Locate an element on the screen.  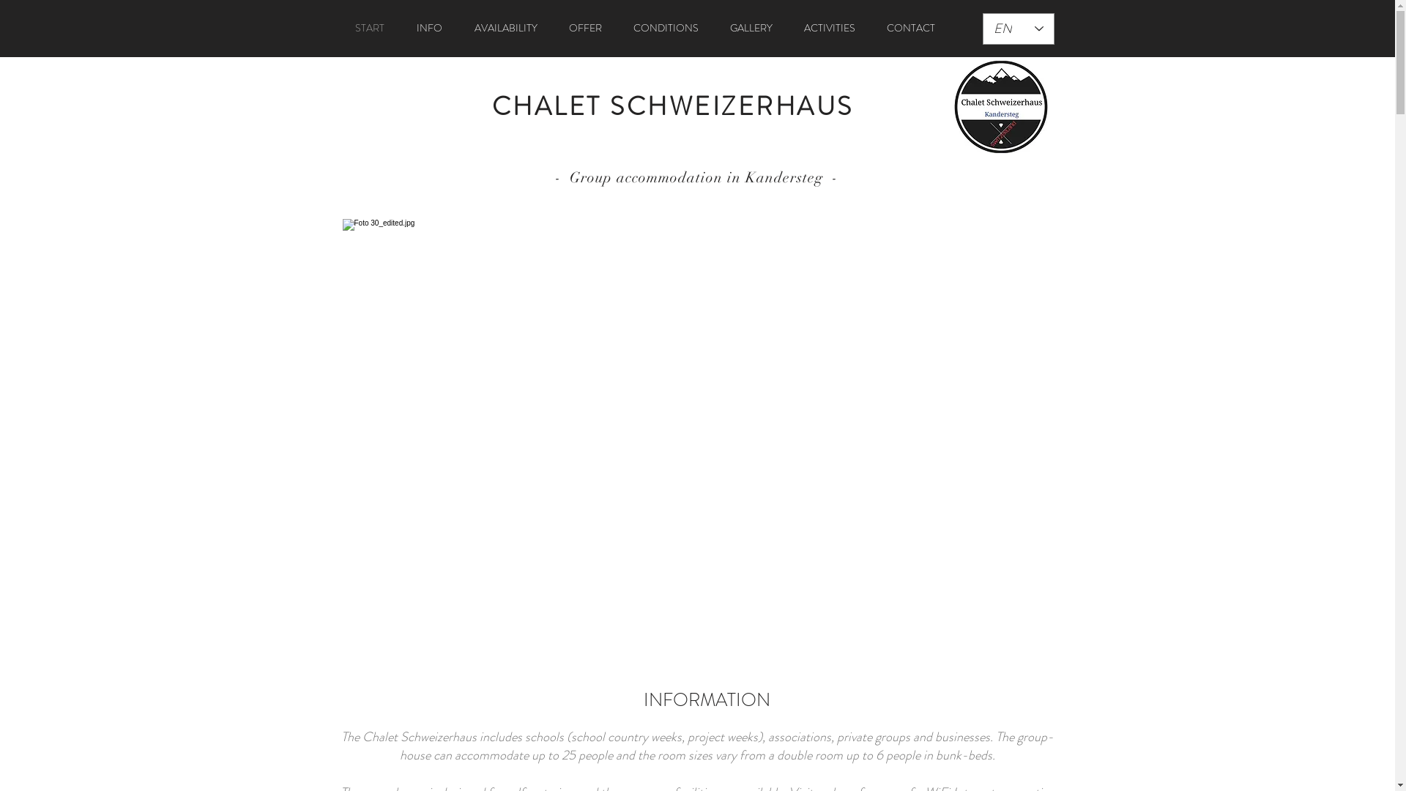
OFFER is located at coordinates (586, 28).